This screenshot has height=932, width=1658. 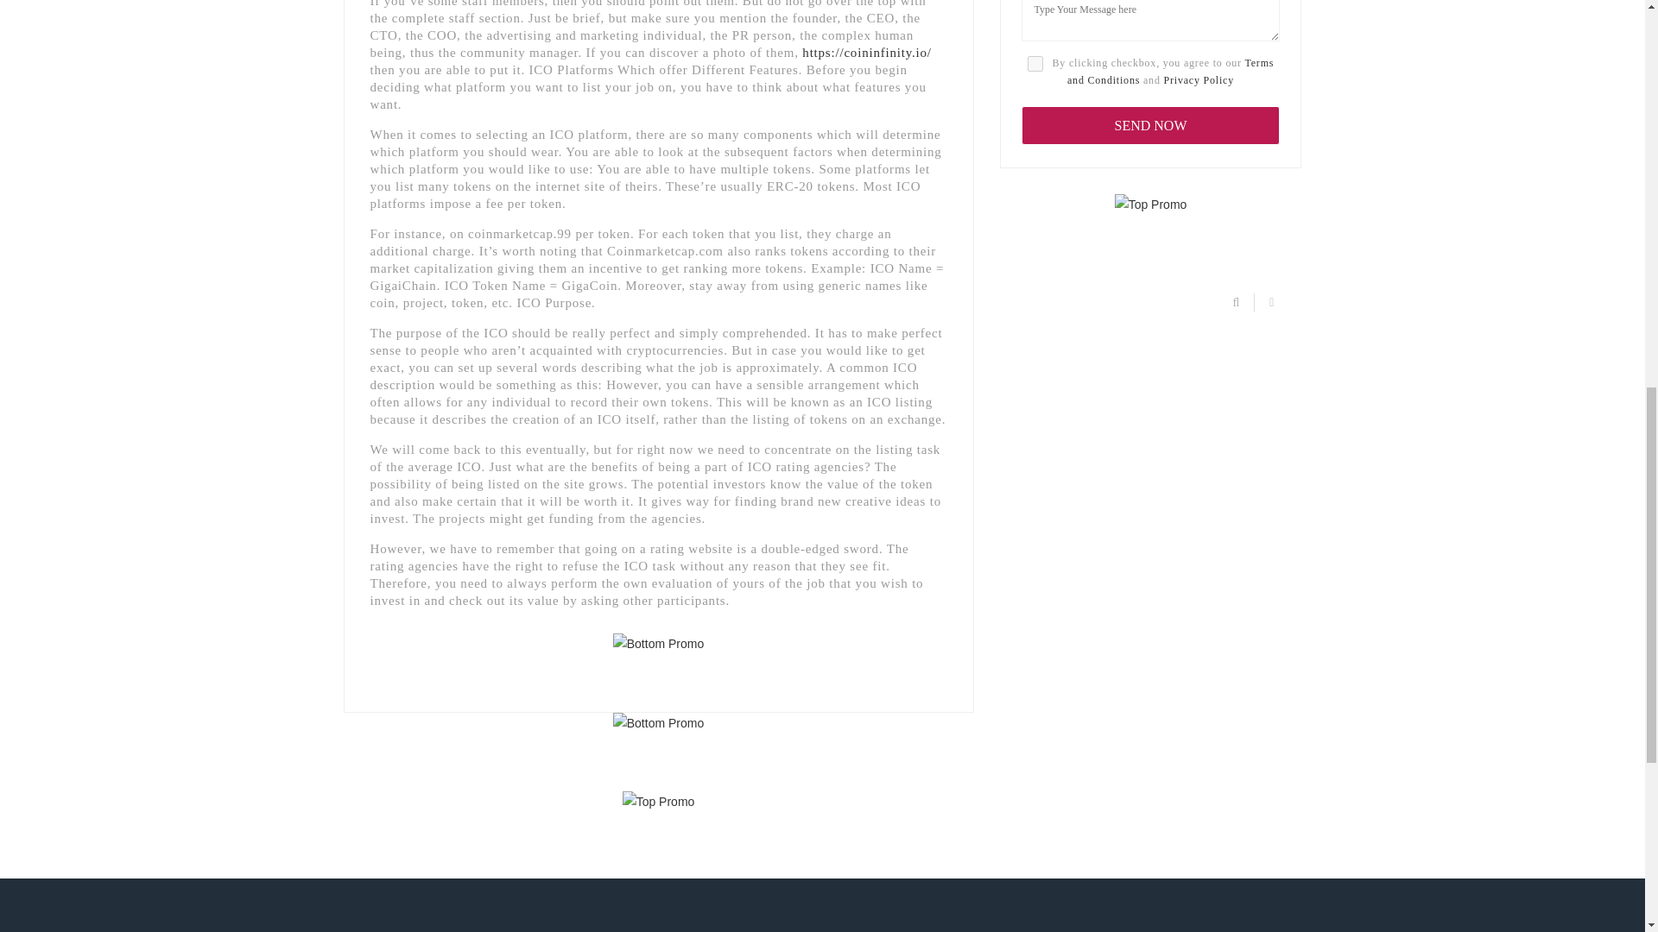 What do you see at coordinates (1035, 64) in the screenshot?
I see `on` at bounding box center [1035, 64].